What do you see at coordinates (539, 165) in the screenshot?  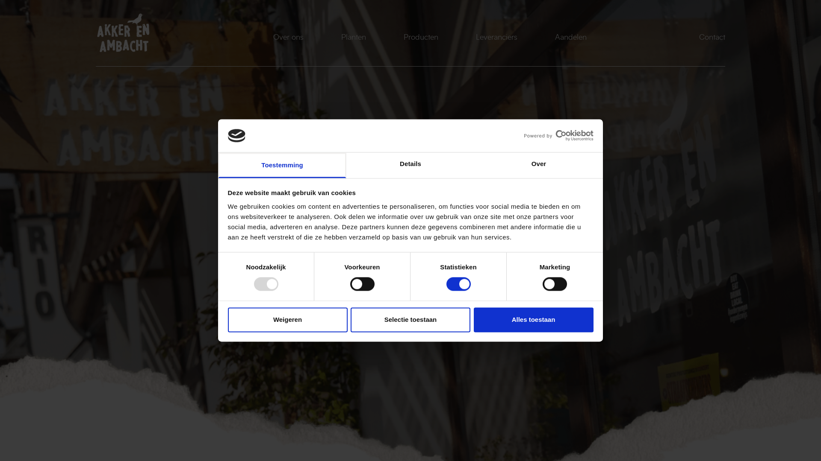 I see `Over` at bounding box center [539, 165].